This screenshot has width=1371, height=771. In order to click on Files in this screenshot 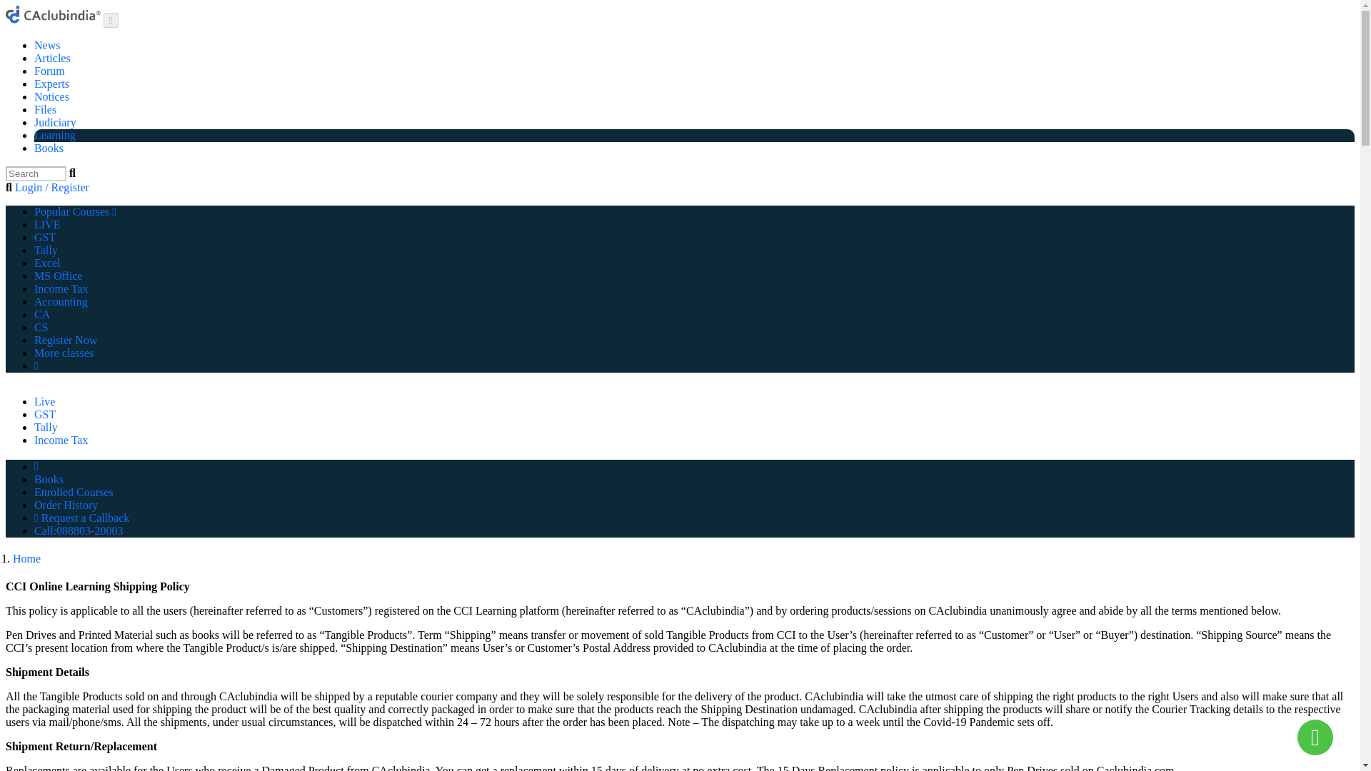, I will do `click(45, 109)`.